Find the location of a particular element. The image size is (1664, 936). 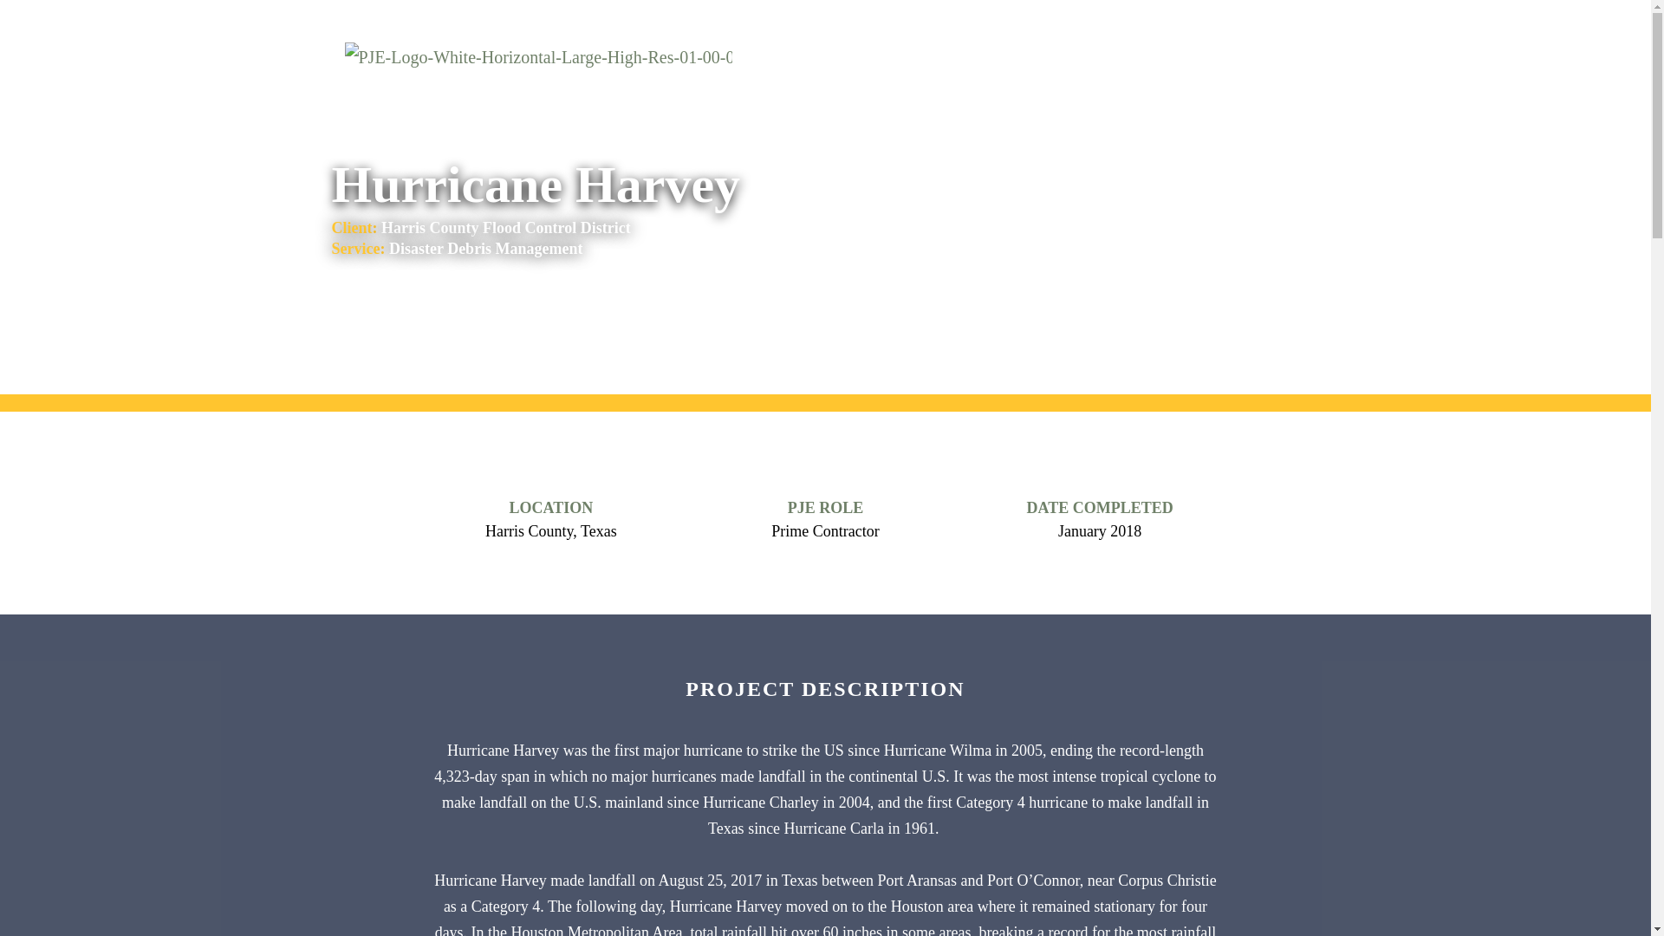

Contact Us is located at coordinates (1234, 54).